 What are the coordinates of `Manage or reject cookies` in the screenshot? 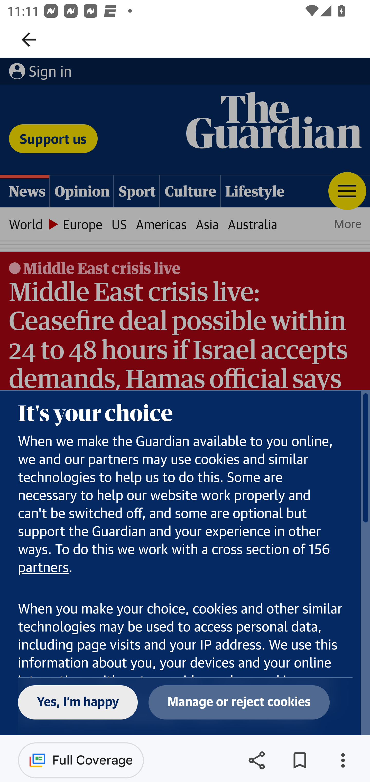 It's located at (239, 703).